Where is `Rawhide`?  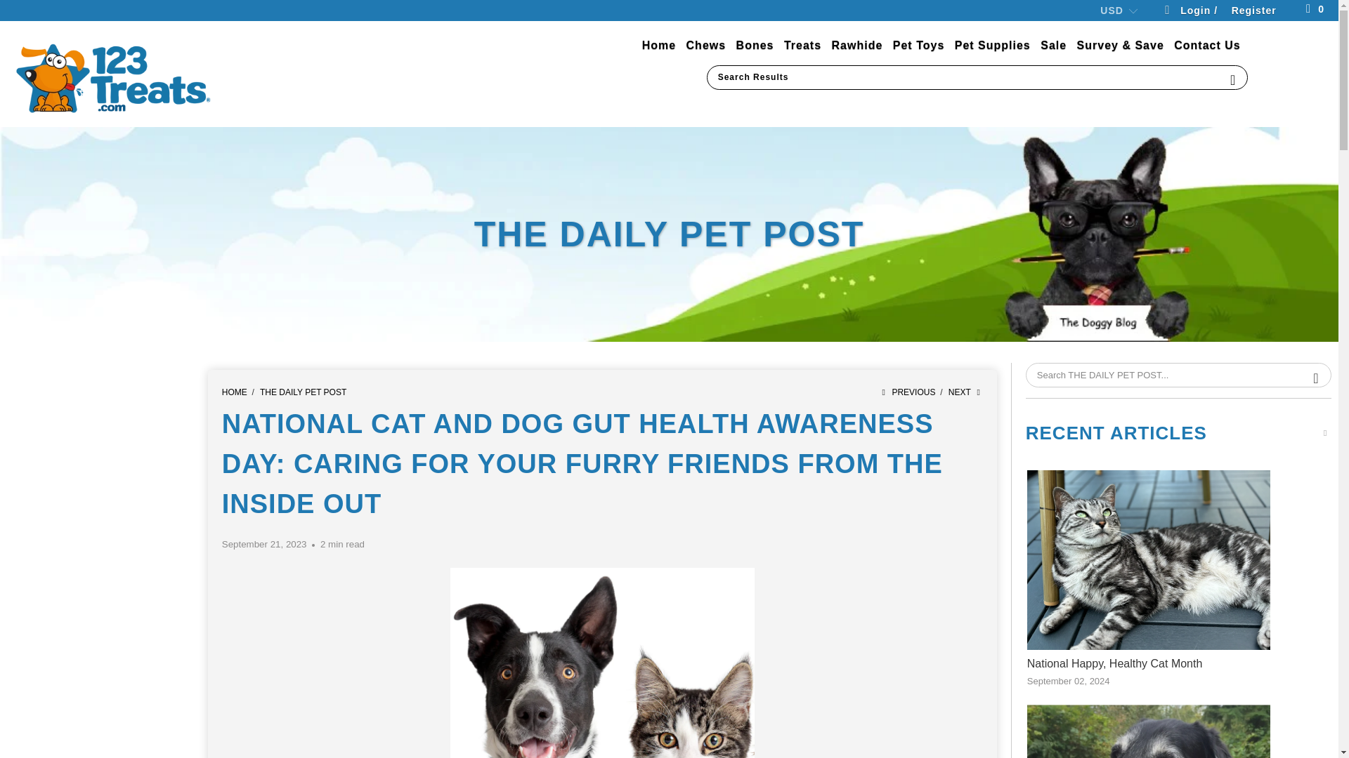
Rawhide is located at coordinates (857, 45).